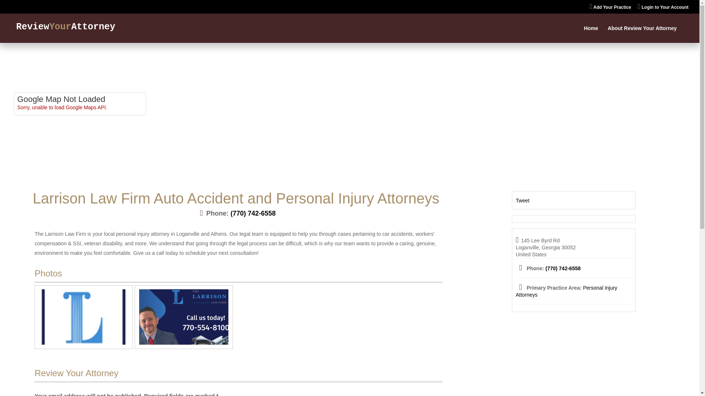 The width and height of the screenshot is (705, 396). I want to click on companyPhotoUrl1, so click(184, 317).